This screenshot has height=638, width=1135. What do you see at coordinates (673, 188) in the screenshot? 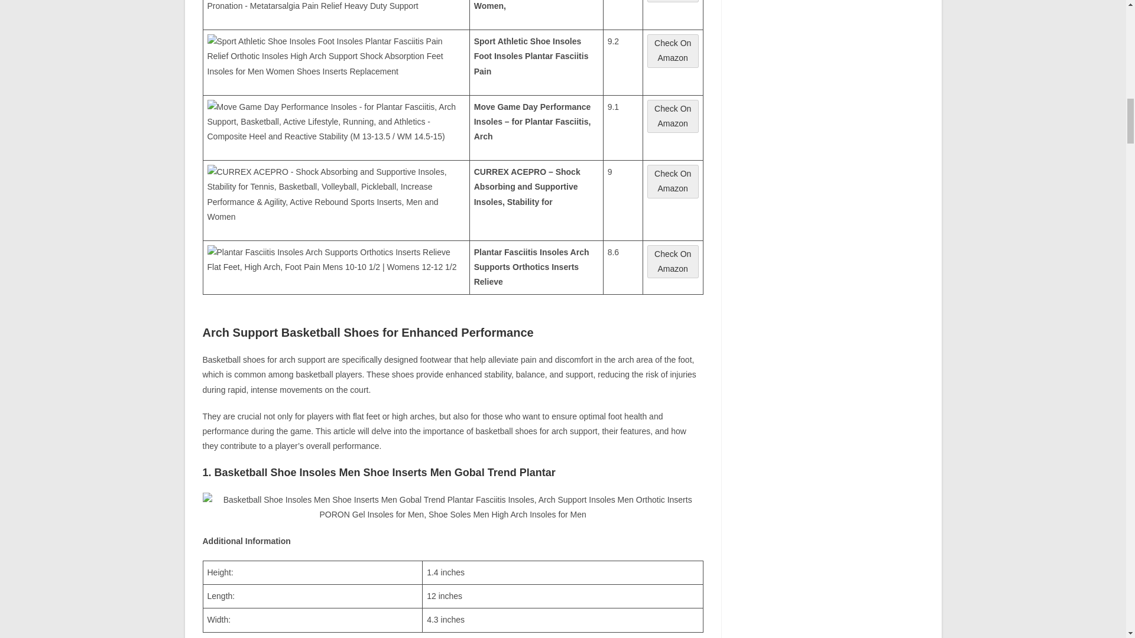
I see `Check On Amazon` at bounding box center [673, 188].